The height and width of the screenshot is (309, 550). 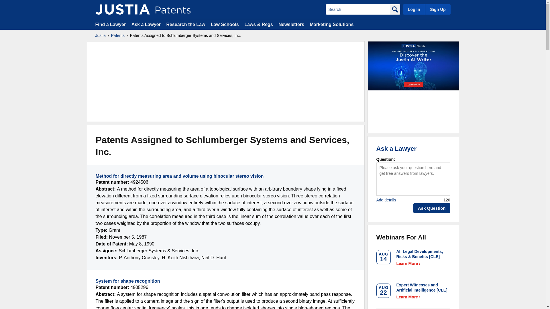 I want to click on Research the Law, so click(x=186, y=24).